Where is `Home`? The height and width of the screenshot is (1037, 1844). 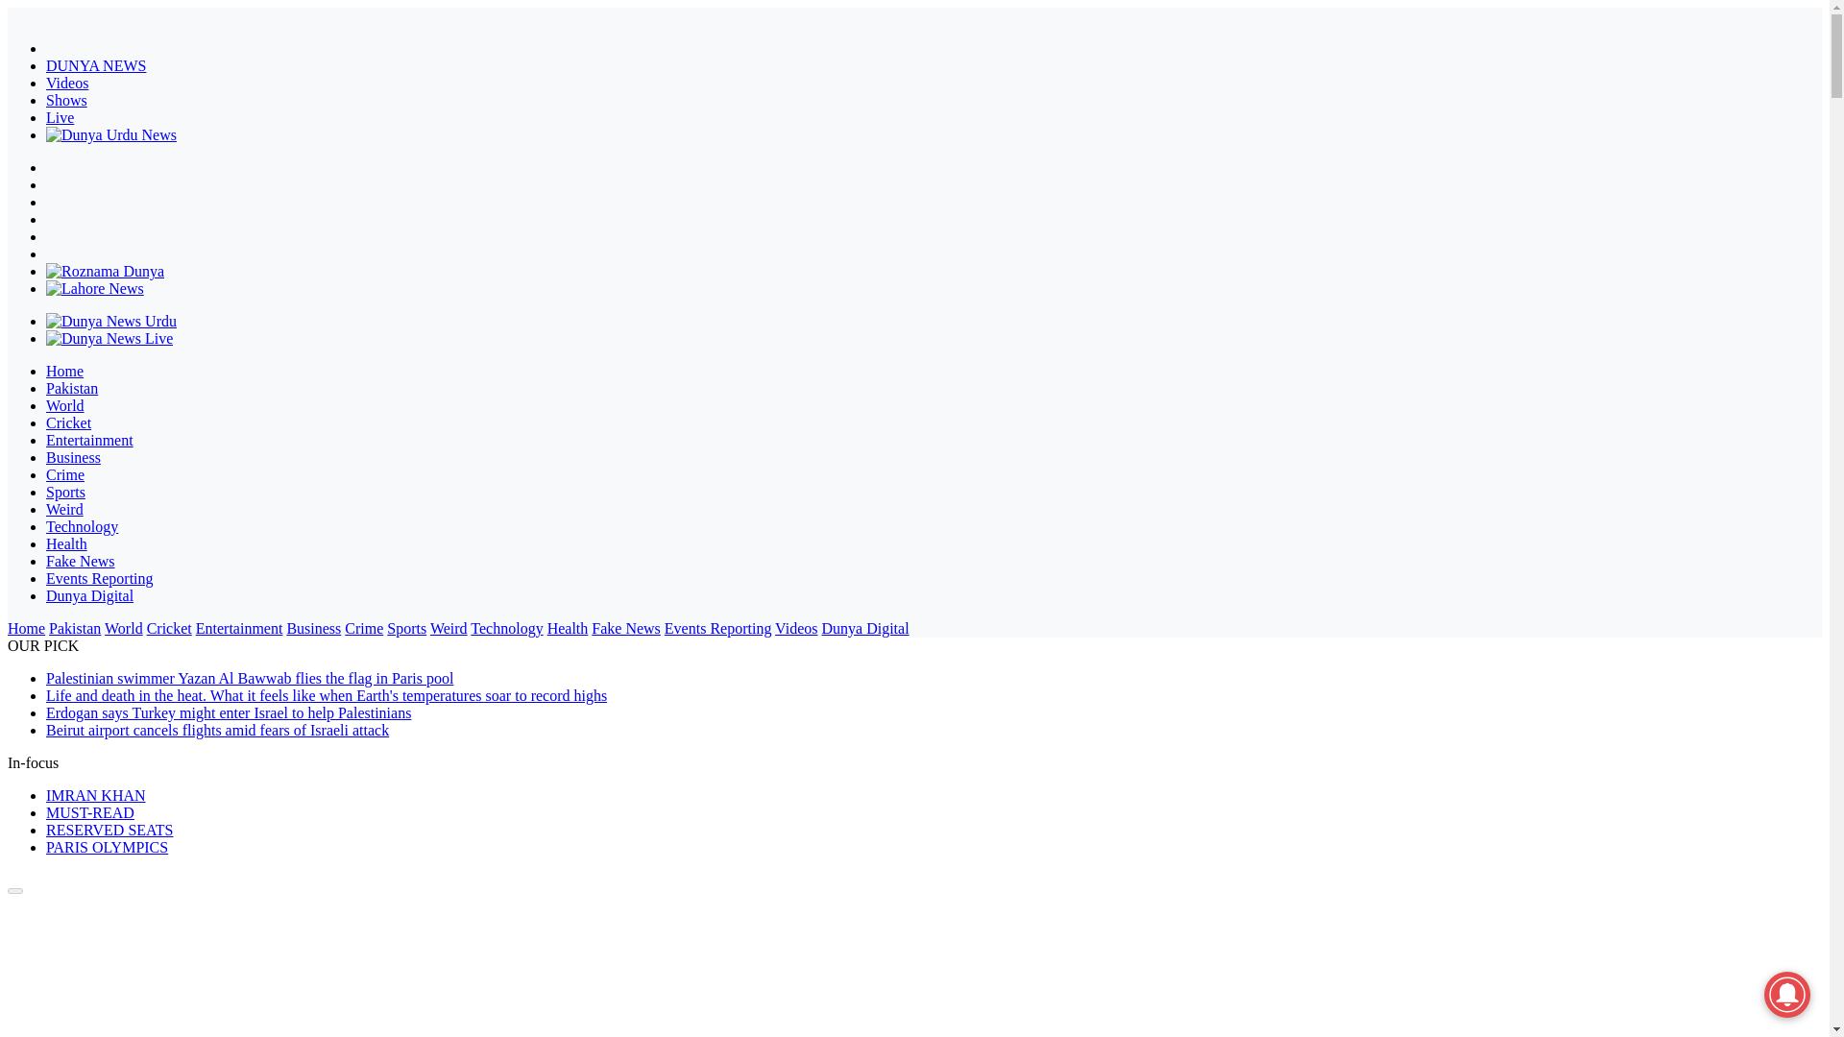 Home is located at coordinates (64, 371).